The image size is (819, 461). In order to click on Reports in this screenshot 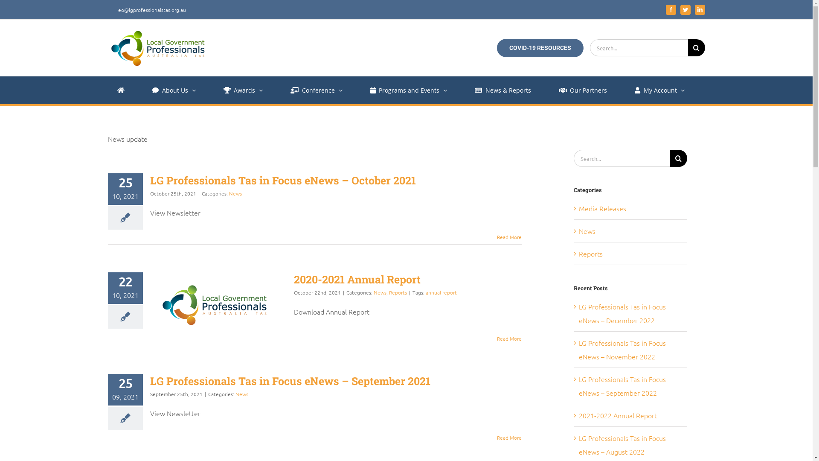, I will do `click(630, 254)`.